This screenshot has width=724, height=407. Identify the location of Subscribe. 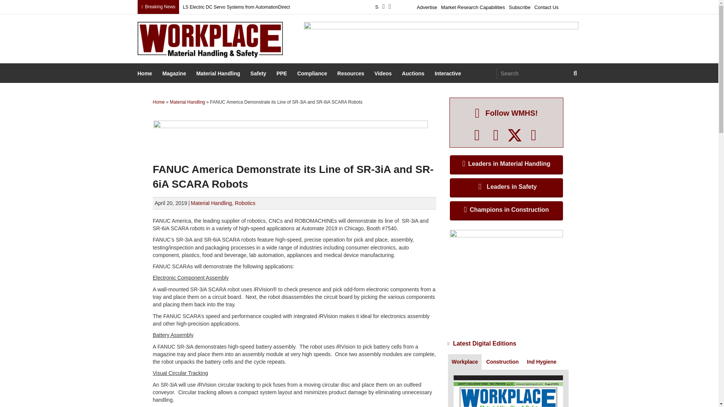
(520, 6).